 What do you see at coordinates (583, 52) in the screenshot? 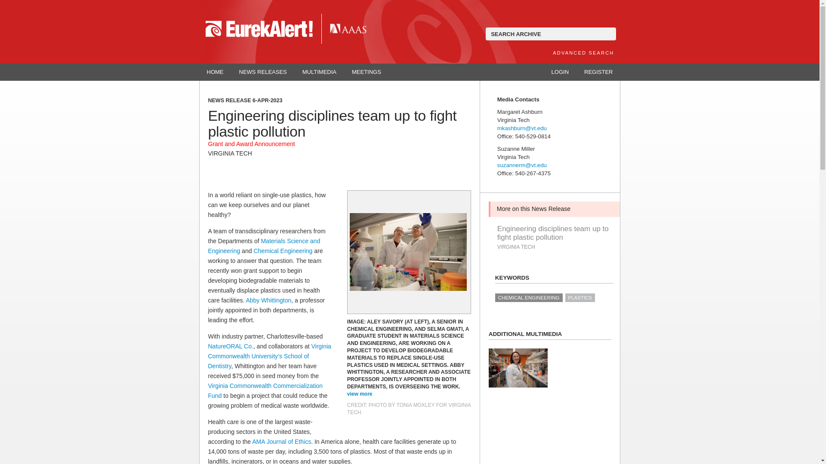
I see `ADVANCED SEARCH` at bounding box center [583, 52].